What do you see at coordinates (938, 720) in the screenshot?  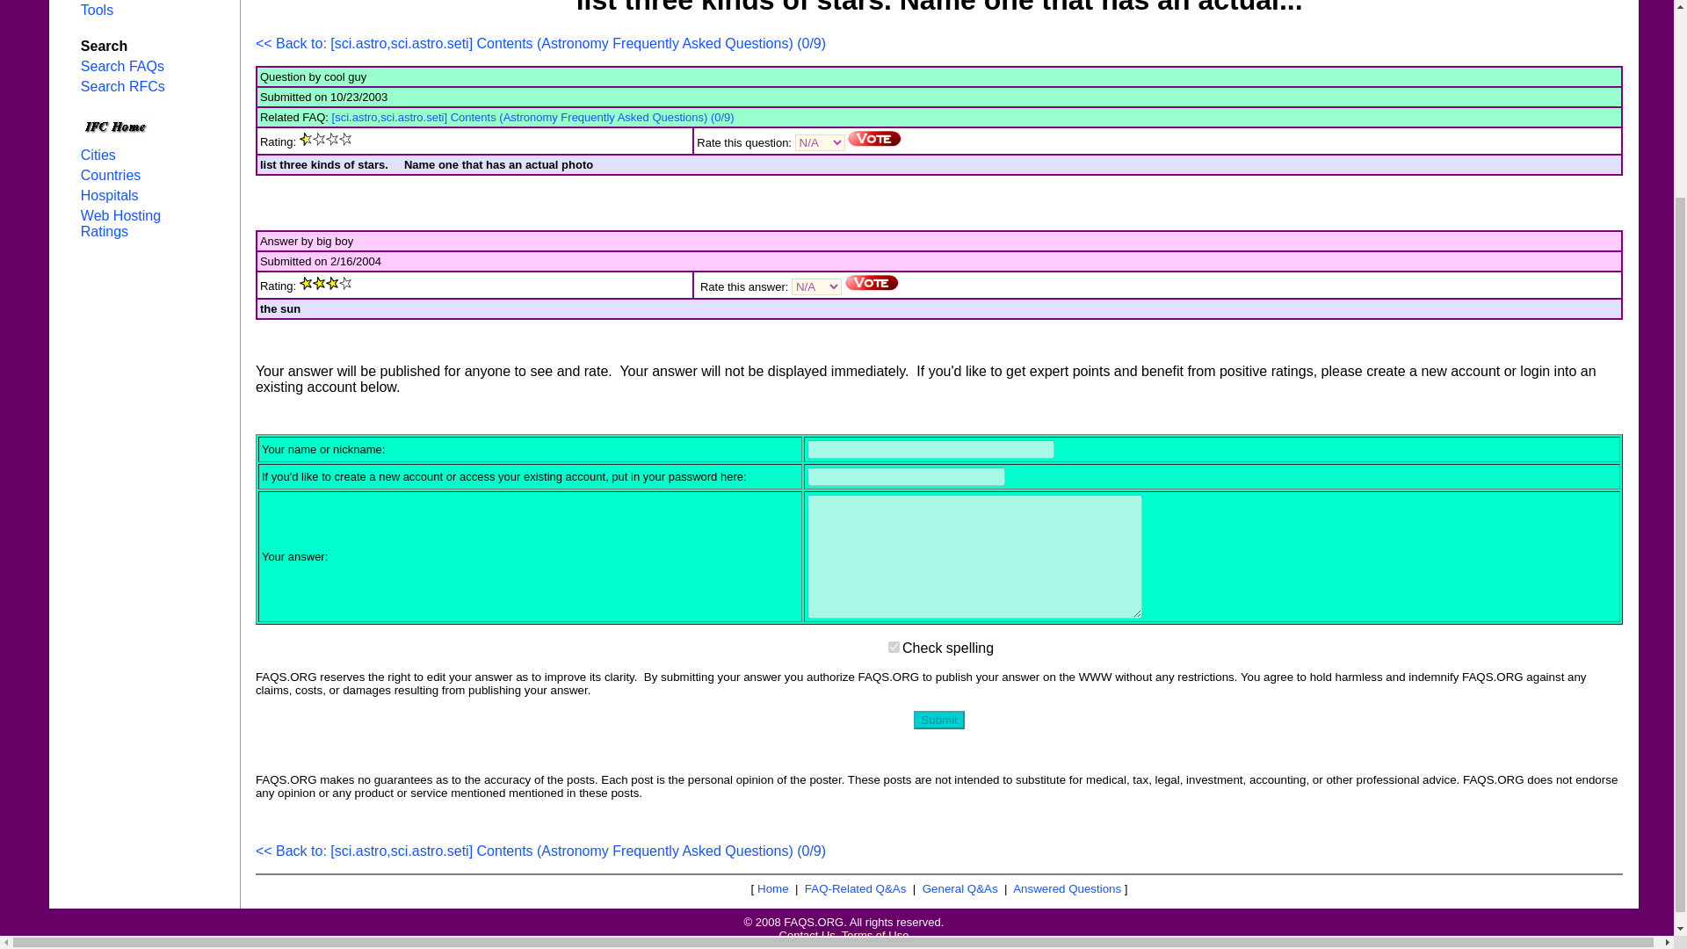 I see `Submit` at bounding box center [938, 720].